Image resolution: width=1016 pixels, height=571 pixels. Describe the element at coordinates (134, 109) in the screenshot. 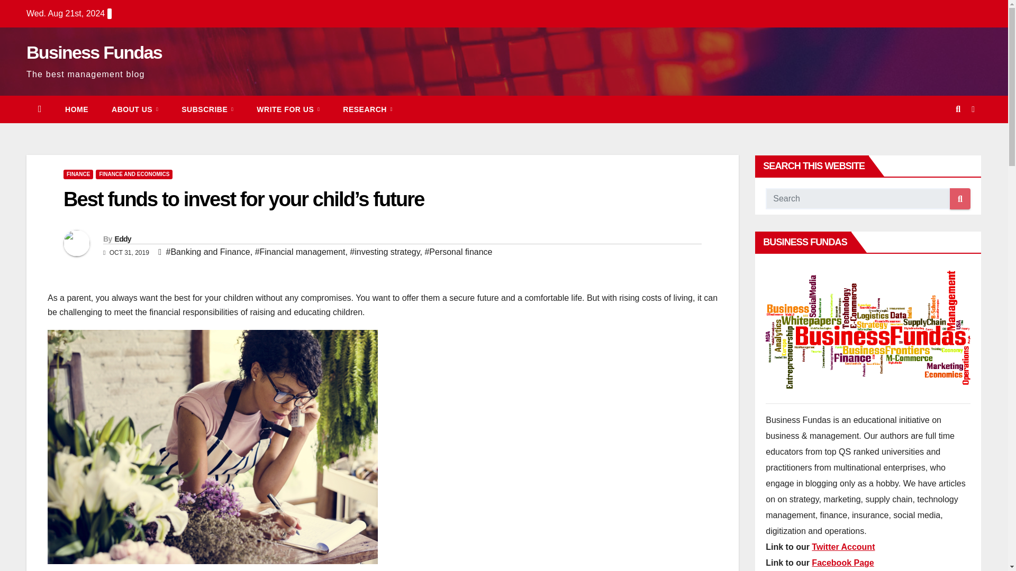

I see `ABOUT US` at that location.